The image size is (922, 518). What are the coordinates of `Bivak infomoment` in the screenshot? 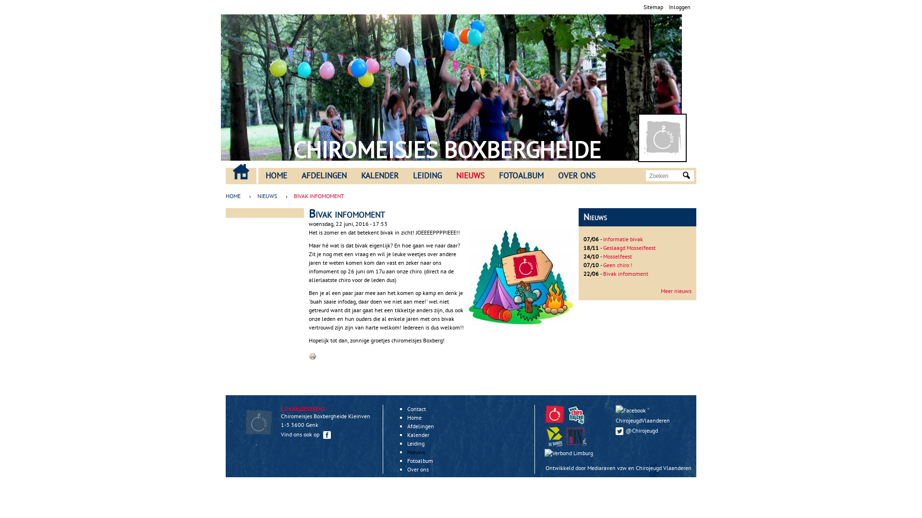 It's located at (626, 273).